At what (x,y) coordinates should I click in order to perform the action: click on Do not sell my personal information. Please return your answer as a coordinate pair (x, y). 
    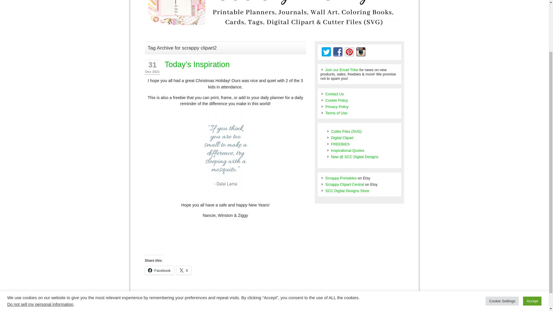
    Looking at the image, I should click on (40, 243).